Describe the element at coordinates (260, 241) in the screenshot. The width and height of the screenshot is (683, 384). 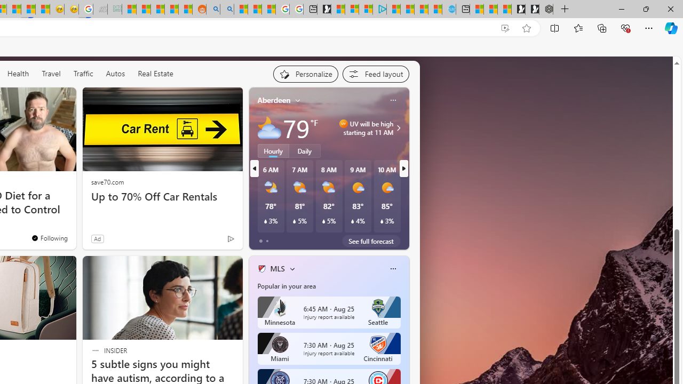
I see `tab-0` at that location.